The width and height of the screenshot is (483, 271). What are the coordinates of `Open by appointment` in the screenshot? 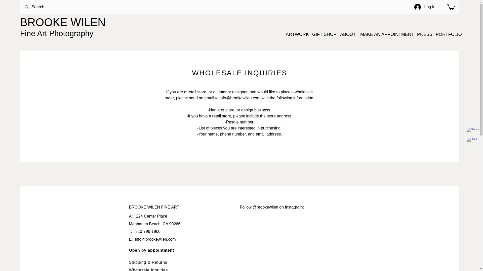 It's located at (151, 250).